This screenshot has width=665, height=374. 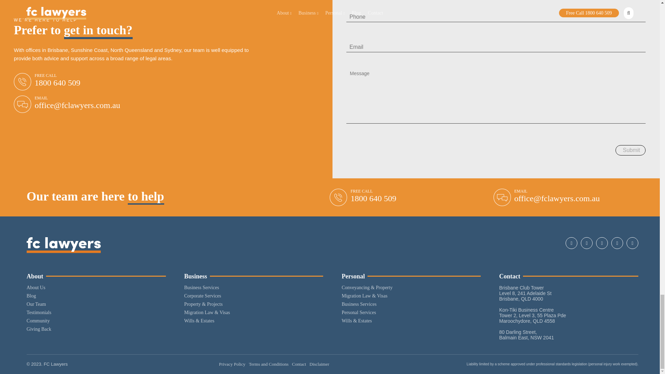 What do you see at coordinates (57, 82) in the screenshot?
I see `1800 640 509` at bounding box center [57, 82].